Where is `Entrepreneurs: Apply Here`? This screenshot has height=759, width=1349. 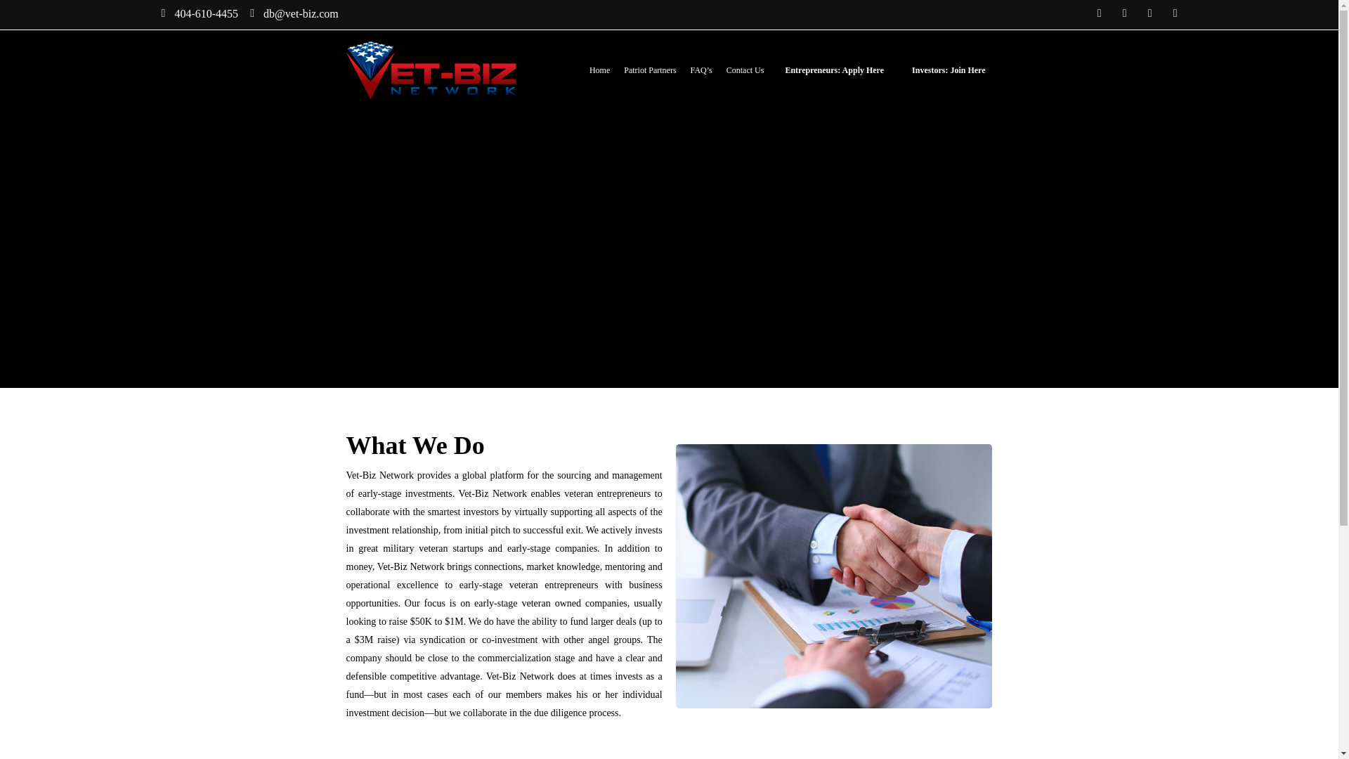 Entrepreneurs: Apply Here is located at coordinates (834, 70).